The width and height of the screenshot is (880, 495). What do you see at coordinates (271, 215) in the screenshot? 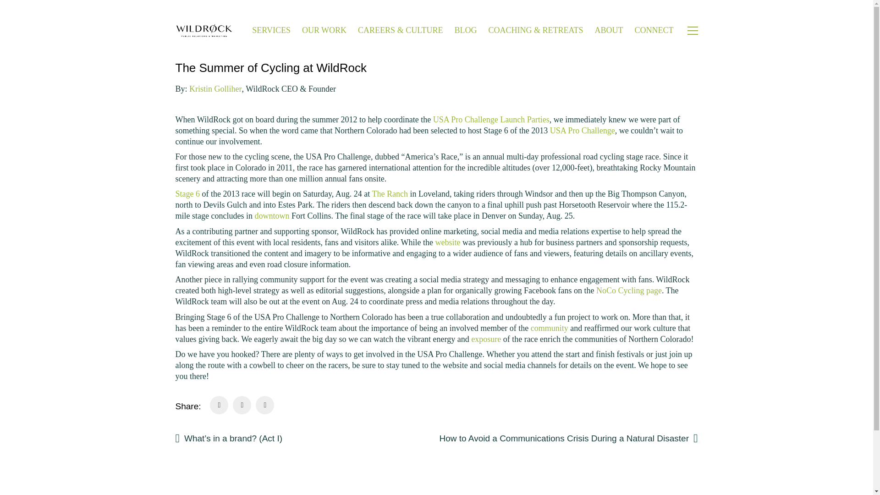
I see `downtown` at bounding box center [271, 215].